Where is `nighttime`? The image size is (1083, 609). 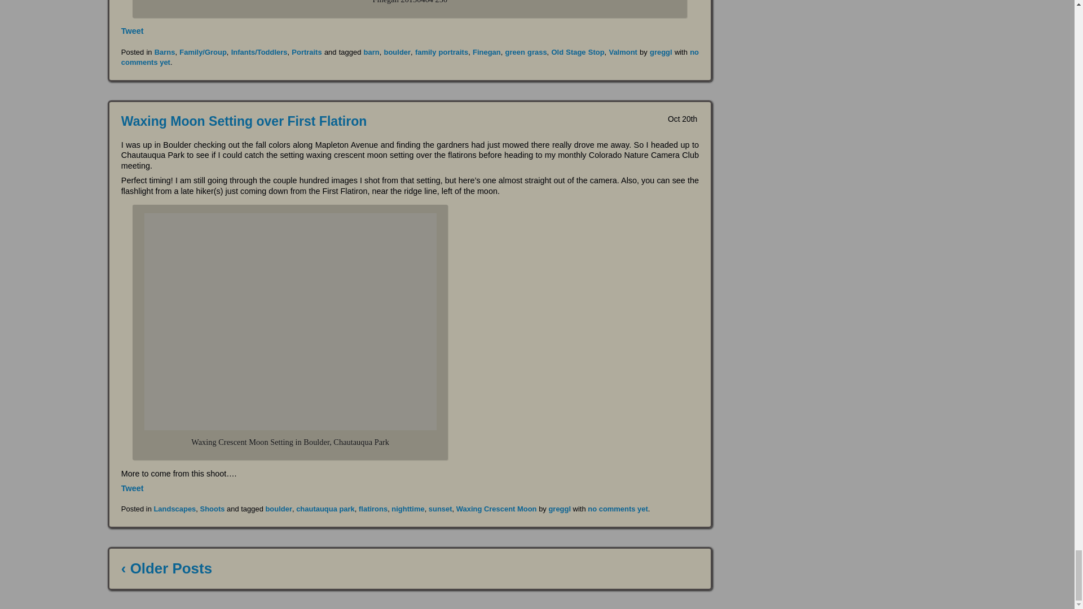
nighttime is located at coordinates (407, 509).